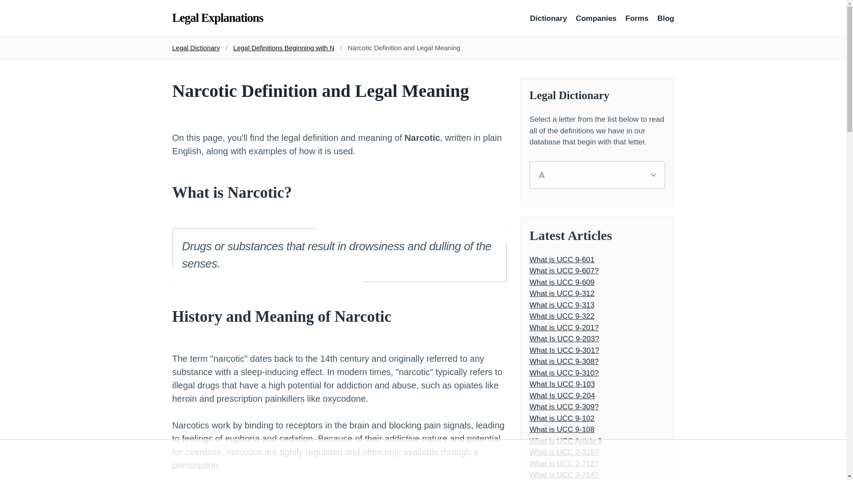 The image size is (853, 480). Describe the element at coordinates (597, 327) in the screenshot. I see `What is UCC 9-201?` at that location.